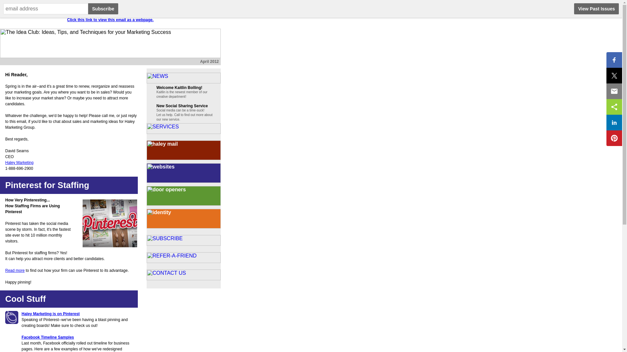  What do you see at coordinates (110, 20) in the screenshot?
I see `Click this link to view this email as a webpage.` at bounding box center [110, 20].